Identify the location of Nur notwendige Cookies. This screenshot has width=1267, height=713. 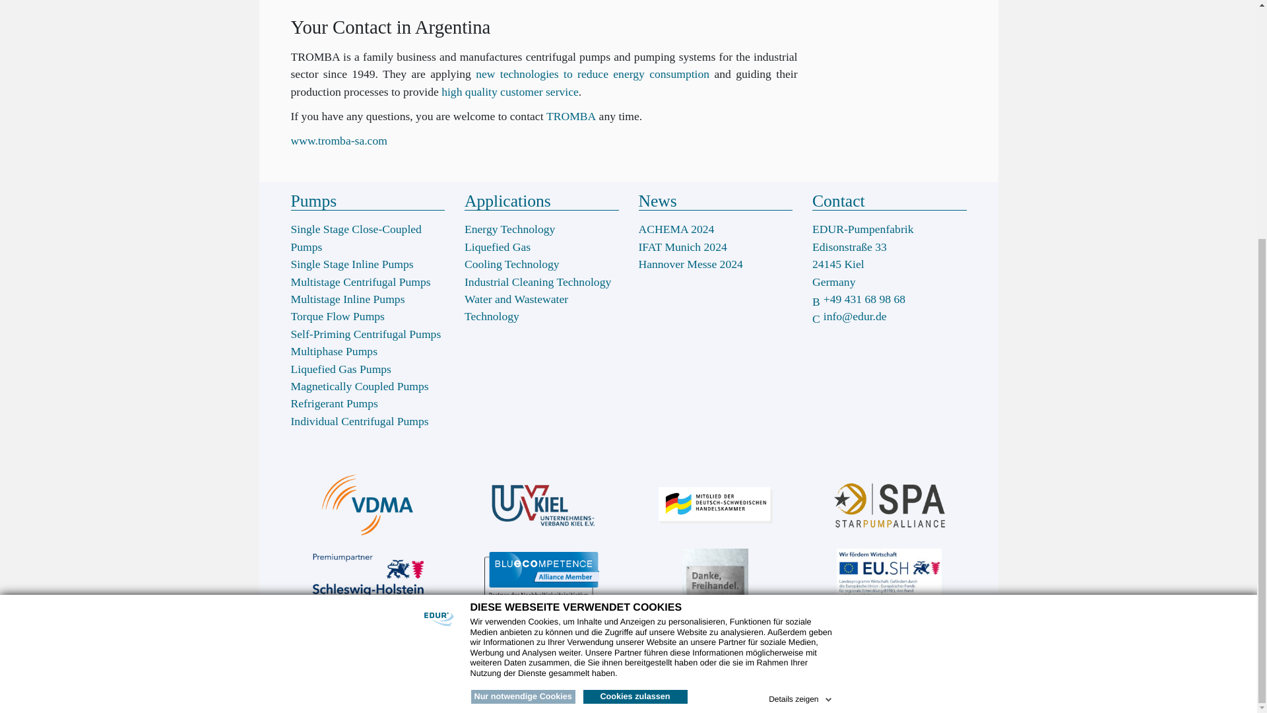
(523, 345).